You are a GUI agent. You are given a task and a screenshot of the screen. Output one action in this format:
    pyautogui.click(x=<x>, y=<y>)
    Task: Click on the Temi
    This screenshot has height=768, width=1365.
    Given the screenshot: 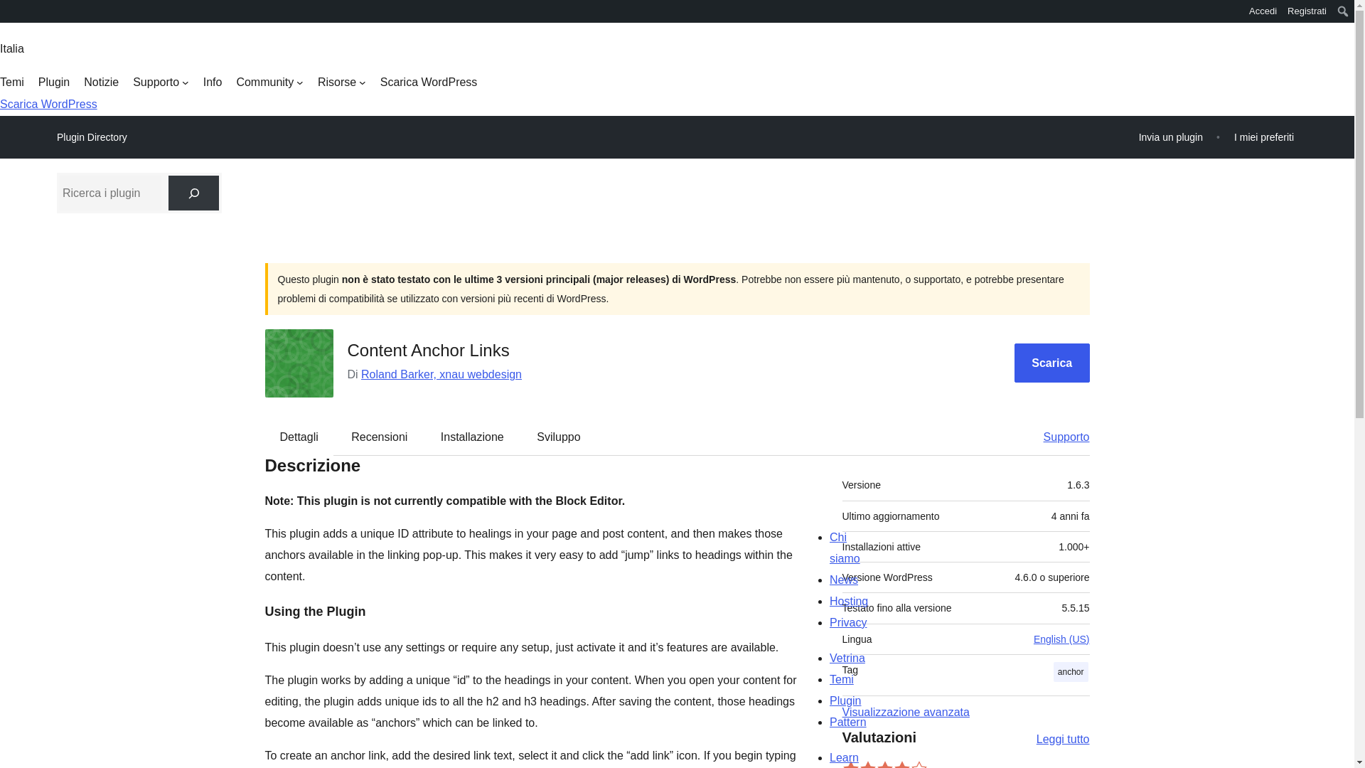 What is the action you would take?
    pyautogui.click(x=12, y=82)
    